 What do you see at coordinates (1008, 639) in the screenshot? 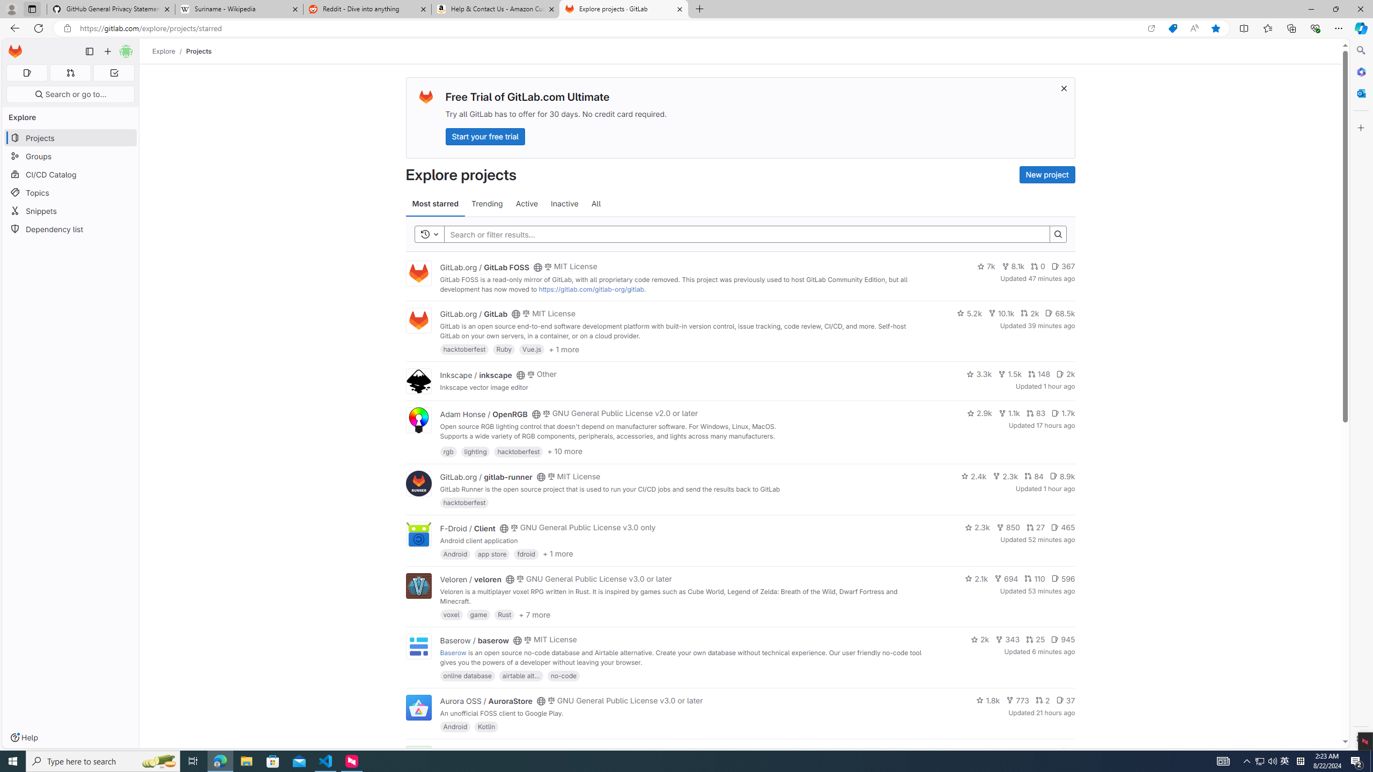
I see `343` at bounding box center [1008, 639].